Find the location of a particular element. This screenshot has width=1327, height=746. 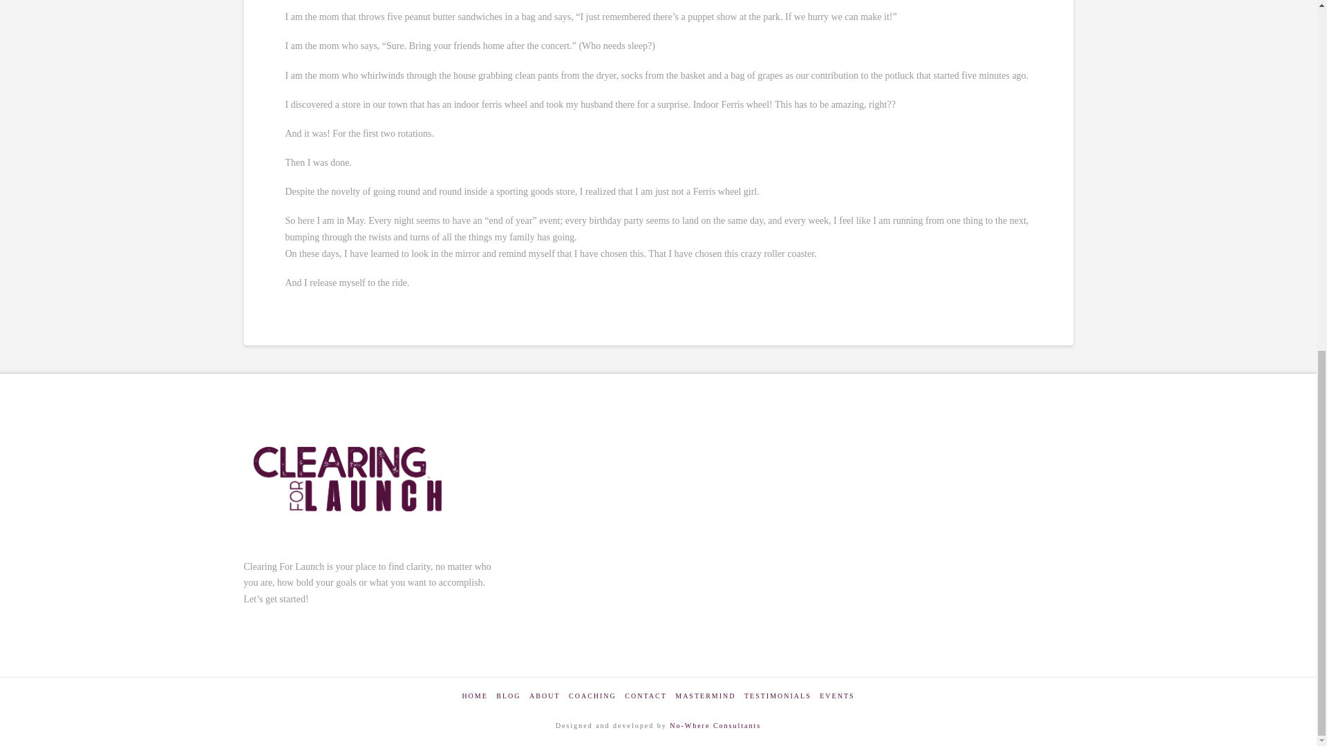

ABOUT is located at coordinates (545, 696).